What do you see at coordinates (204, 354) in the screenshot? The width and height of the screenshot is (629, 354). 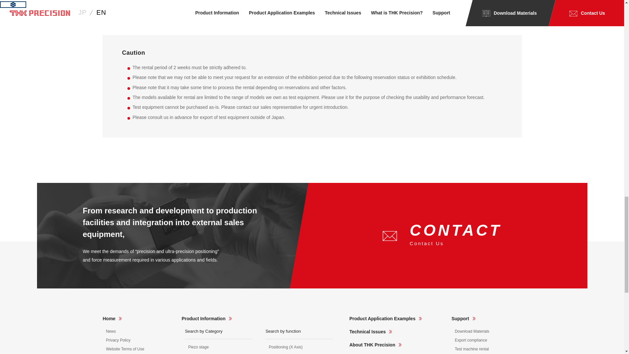 I see `Piezo motor stage` at bounding box center [204, 354].